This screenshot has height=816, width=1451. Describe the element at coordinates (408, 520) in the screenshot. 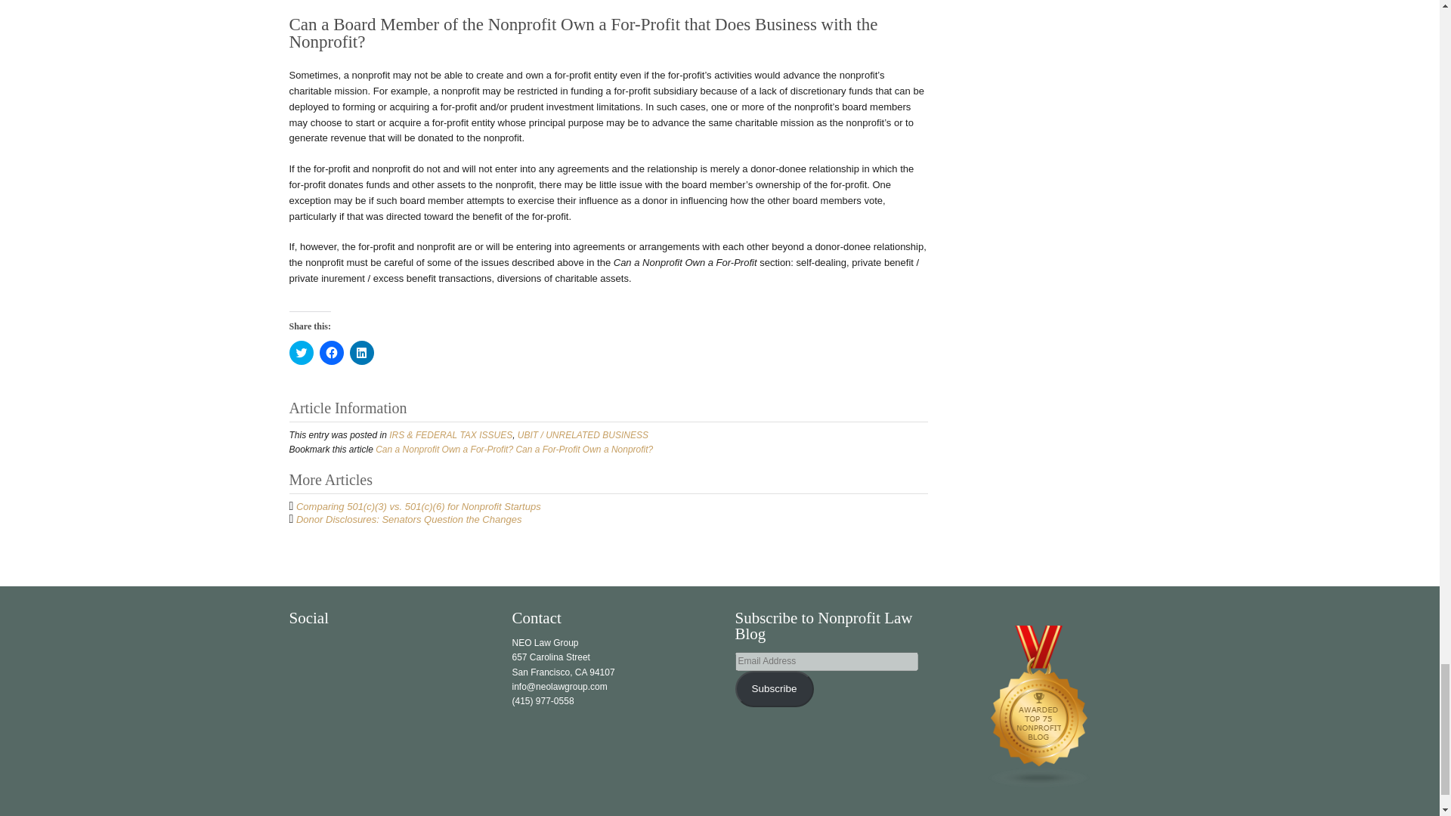

I see `Donor Disclosures: Senators Question the Changes` at that location.